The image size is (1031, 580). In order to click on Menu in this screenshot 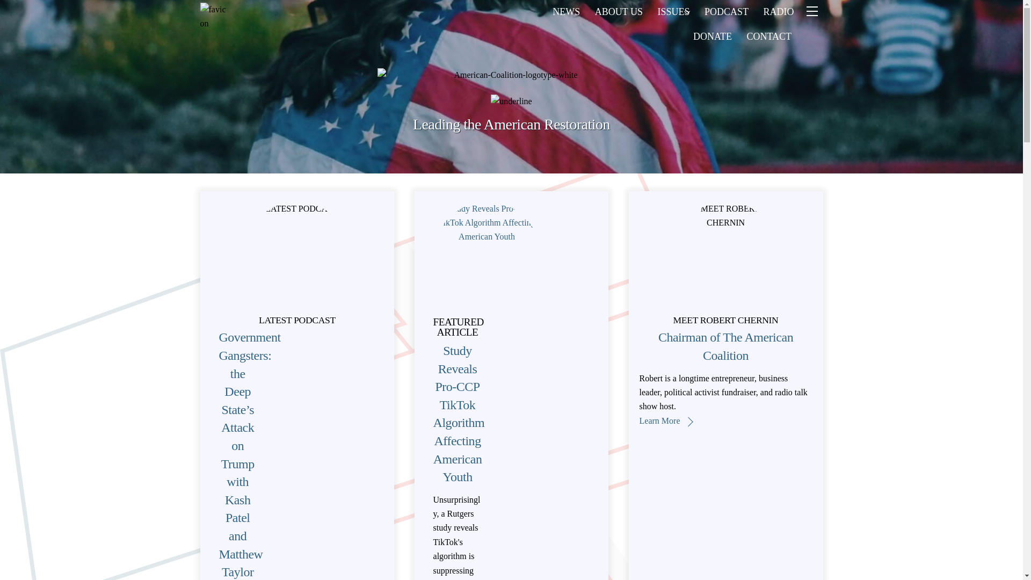, I will do `click(811, 12)`.